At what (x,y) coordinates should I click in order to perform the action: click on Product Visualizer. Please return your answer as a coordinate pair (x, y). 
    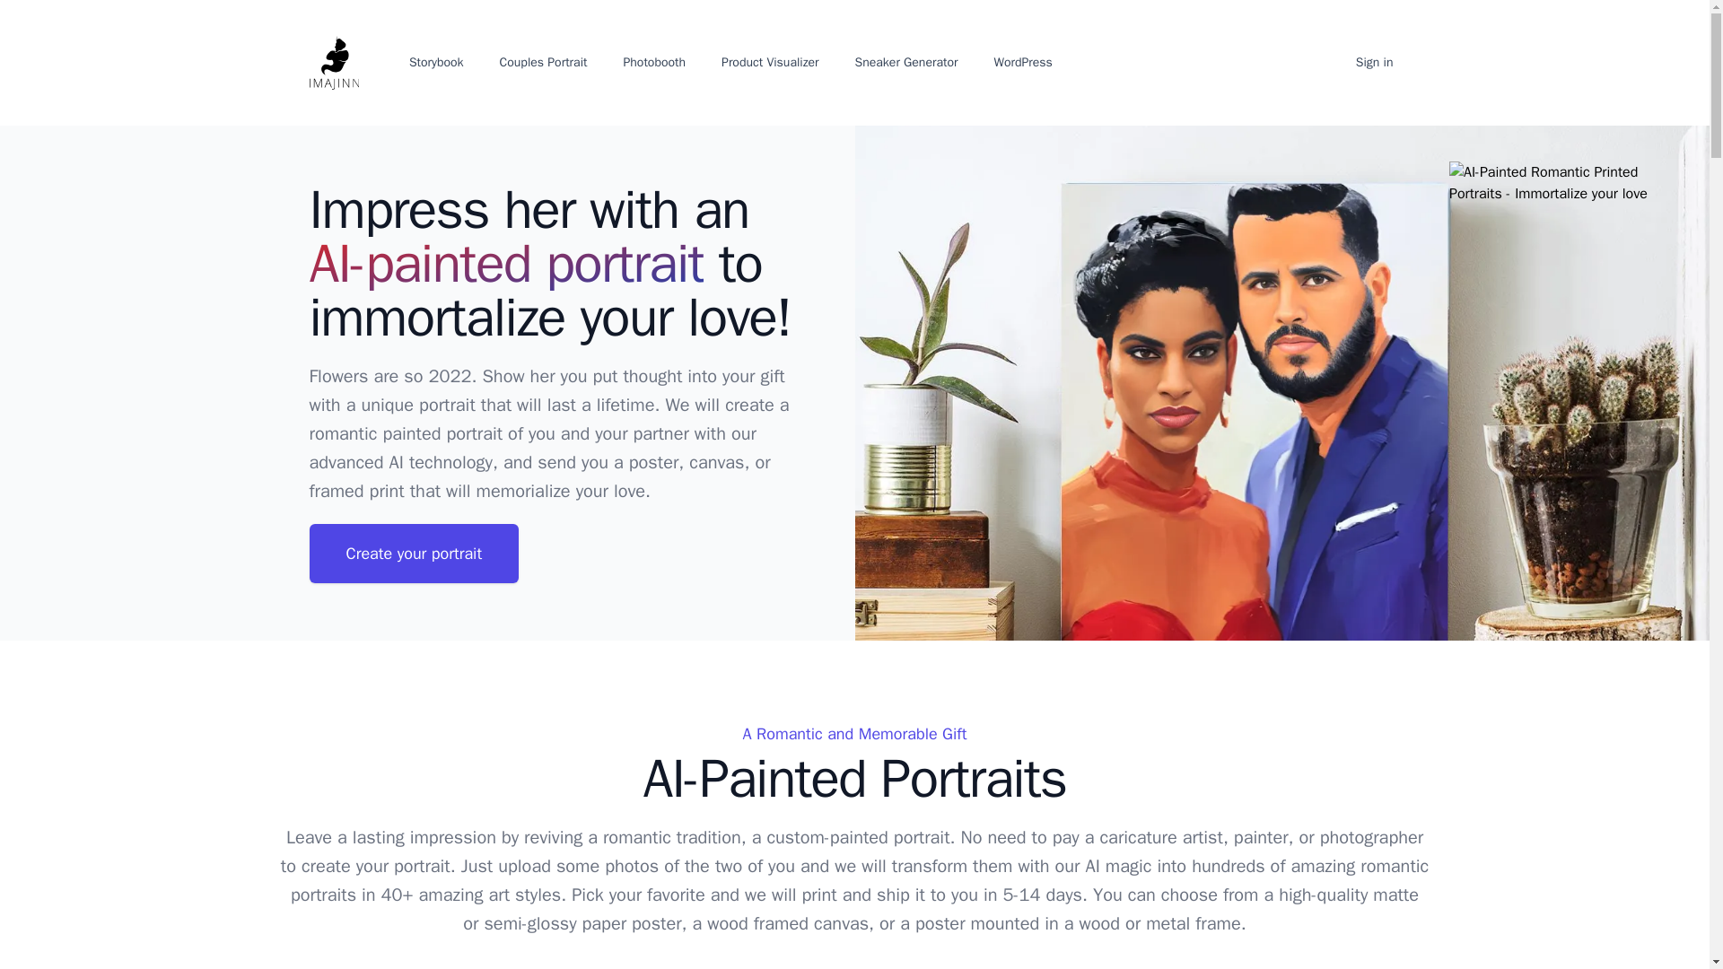
    Looking at the image, I should click on (770, 63).